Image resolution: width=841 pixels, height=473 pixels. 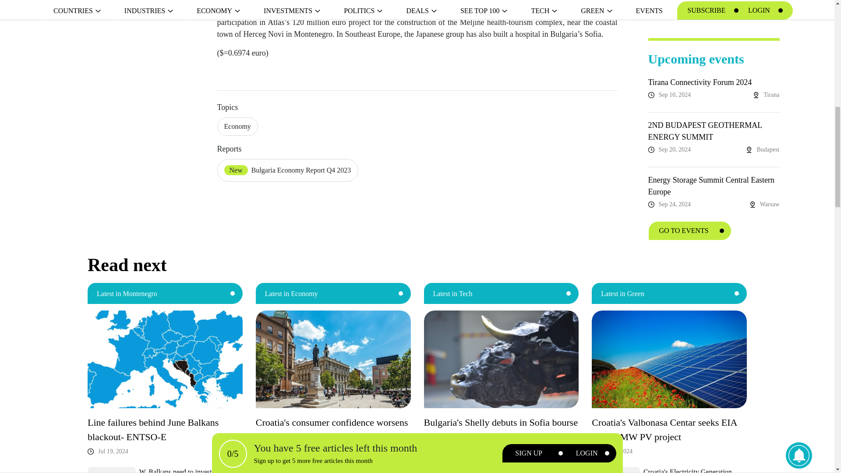 What do you see at coordinates (111, 469) in the screenshot?
I see `1260765` at bounding box center [111, 469].